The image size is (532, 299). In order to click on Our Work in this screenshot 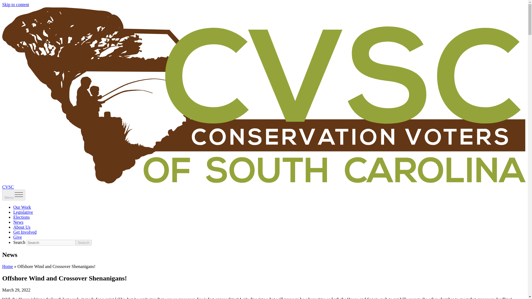, I will do `click(22, 207)`.